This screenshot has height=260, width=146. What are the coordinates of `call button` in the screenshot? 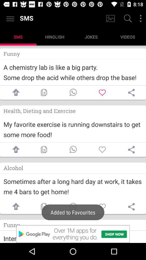 It's located at (73, 93).